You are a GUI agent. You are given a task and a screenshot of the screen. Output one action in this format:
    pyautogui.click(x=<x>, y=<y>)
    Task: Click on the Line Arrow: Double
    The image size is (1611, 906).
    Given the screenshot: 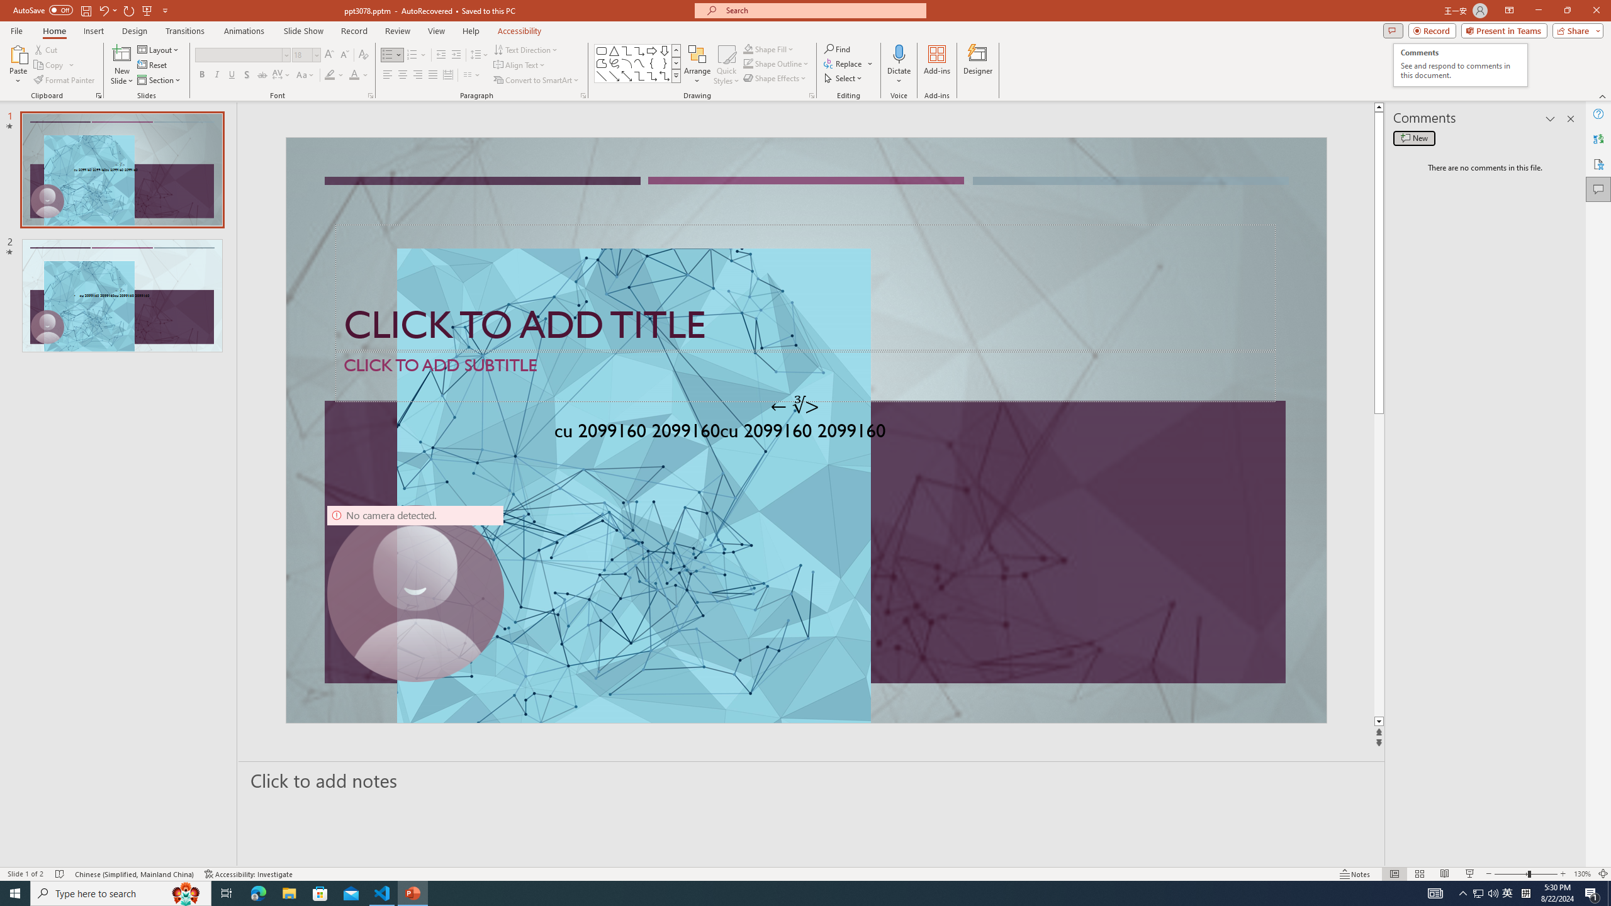 What is the action you would take?
    pyautogui.click(x=627, y=75)
    